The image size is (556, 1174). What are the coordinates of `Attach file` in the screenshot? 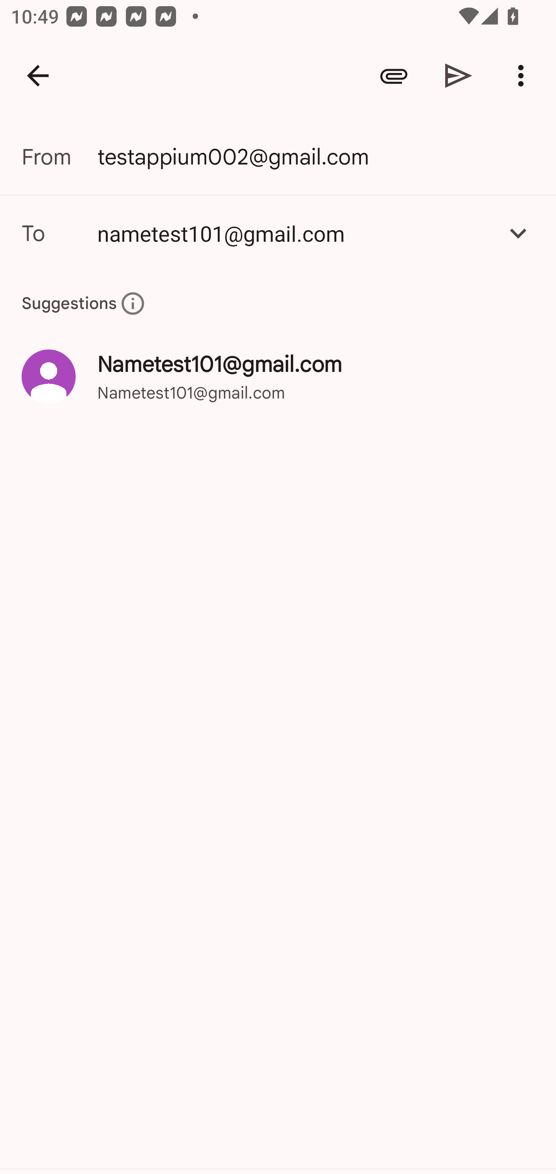 It's located at (394, 76).